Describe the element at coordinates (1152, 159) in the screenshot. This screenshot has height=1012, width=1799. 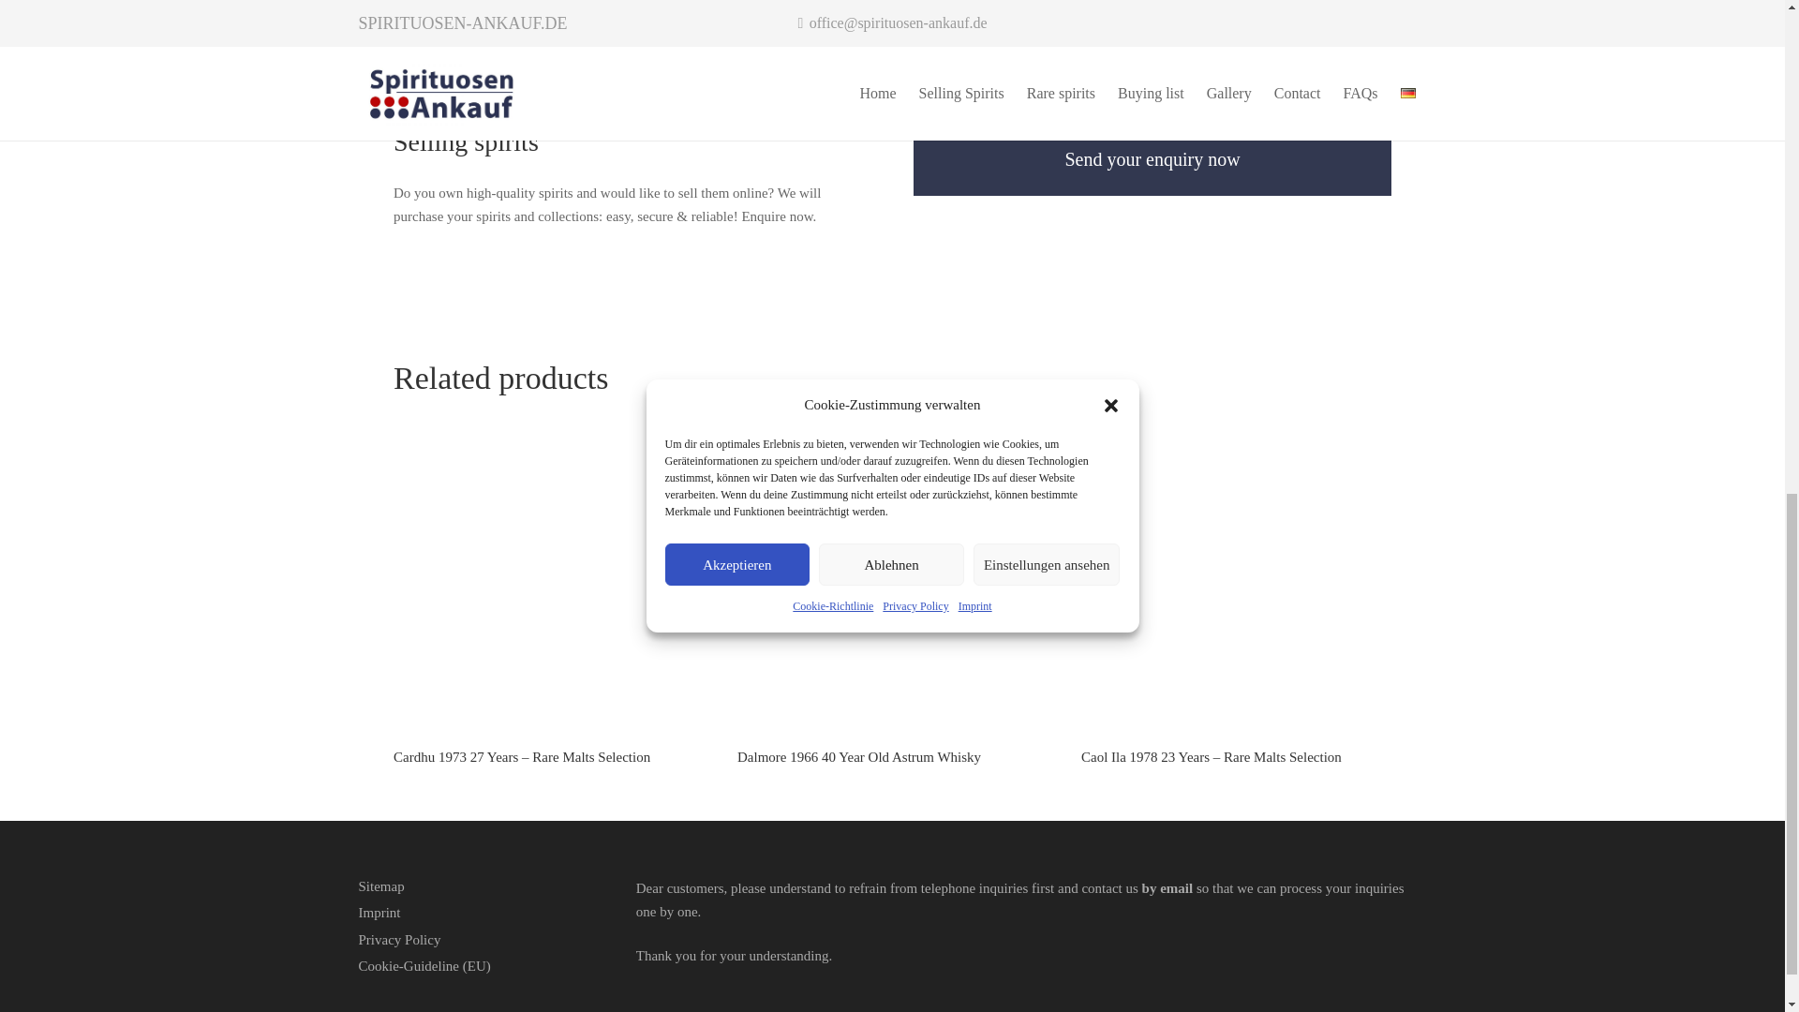
I see `Ihre Anfrage` at that location.